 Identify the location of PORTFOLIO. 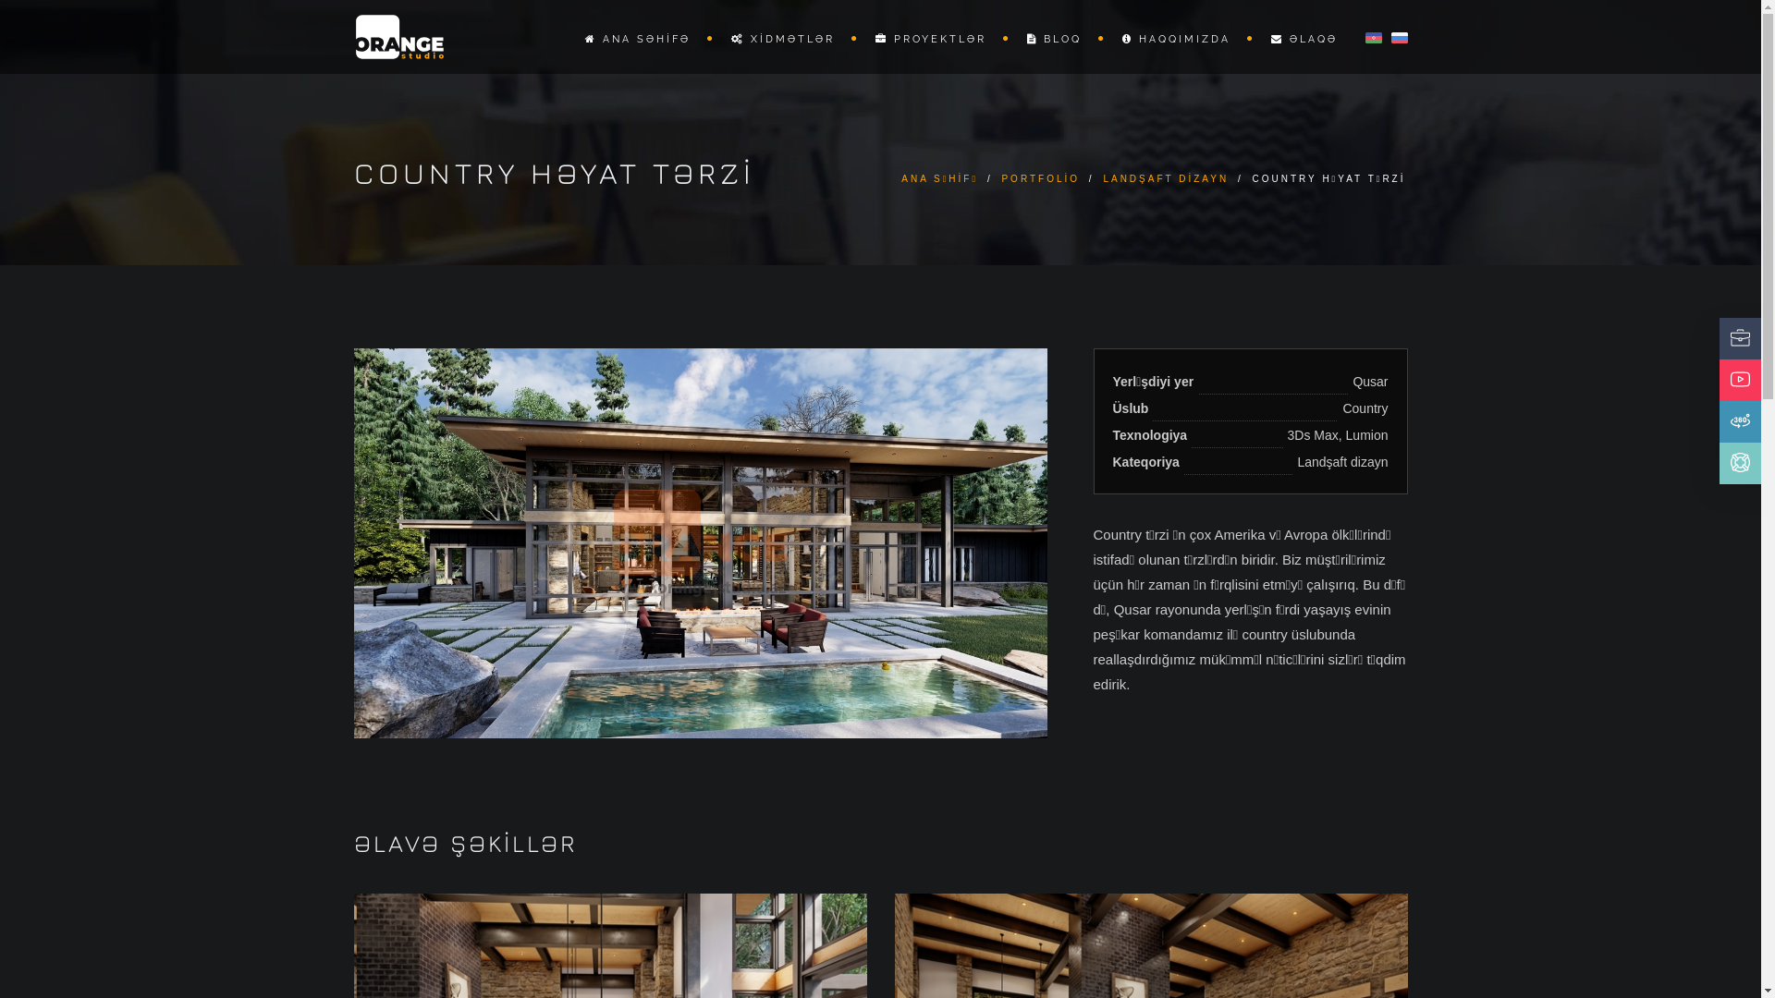
(1041, 179).